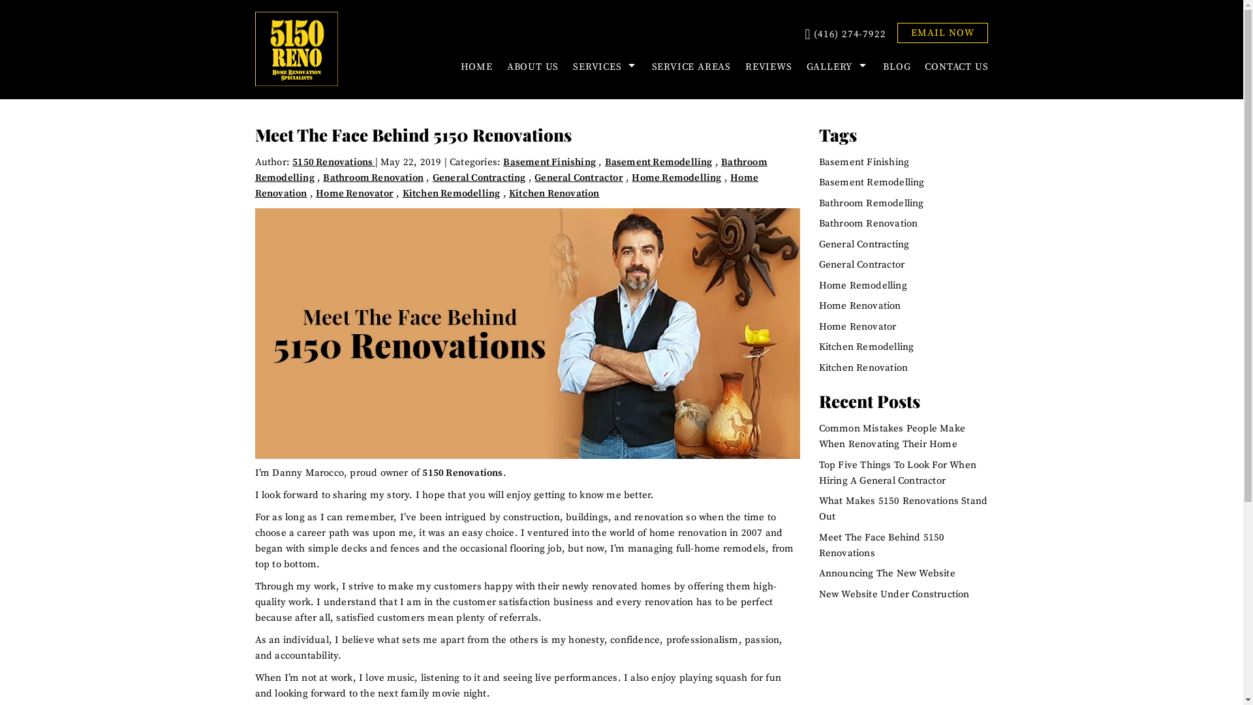 This screenshot has height=705, width=1253. What do you see at coordinates (862, 265) in the screenshot?
I see `General Contractor` at bounding box center [862, 265].